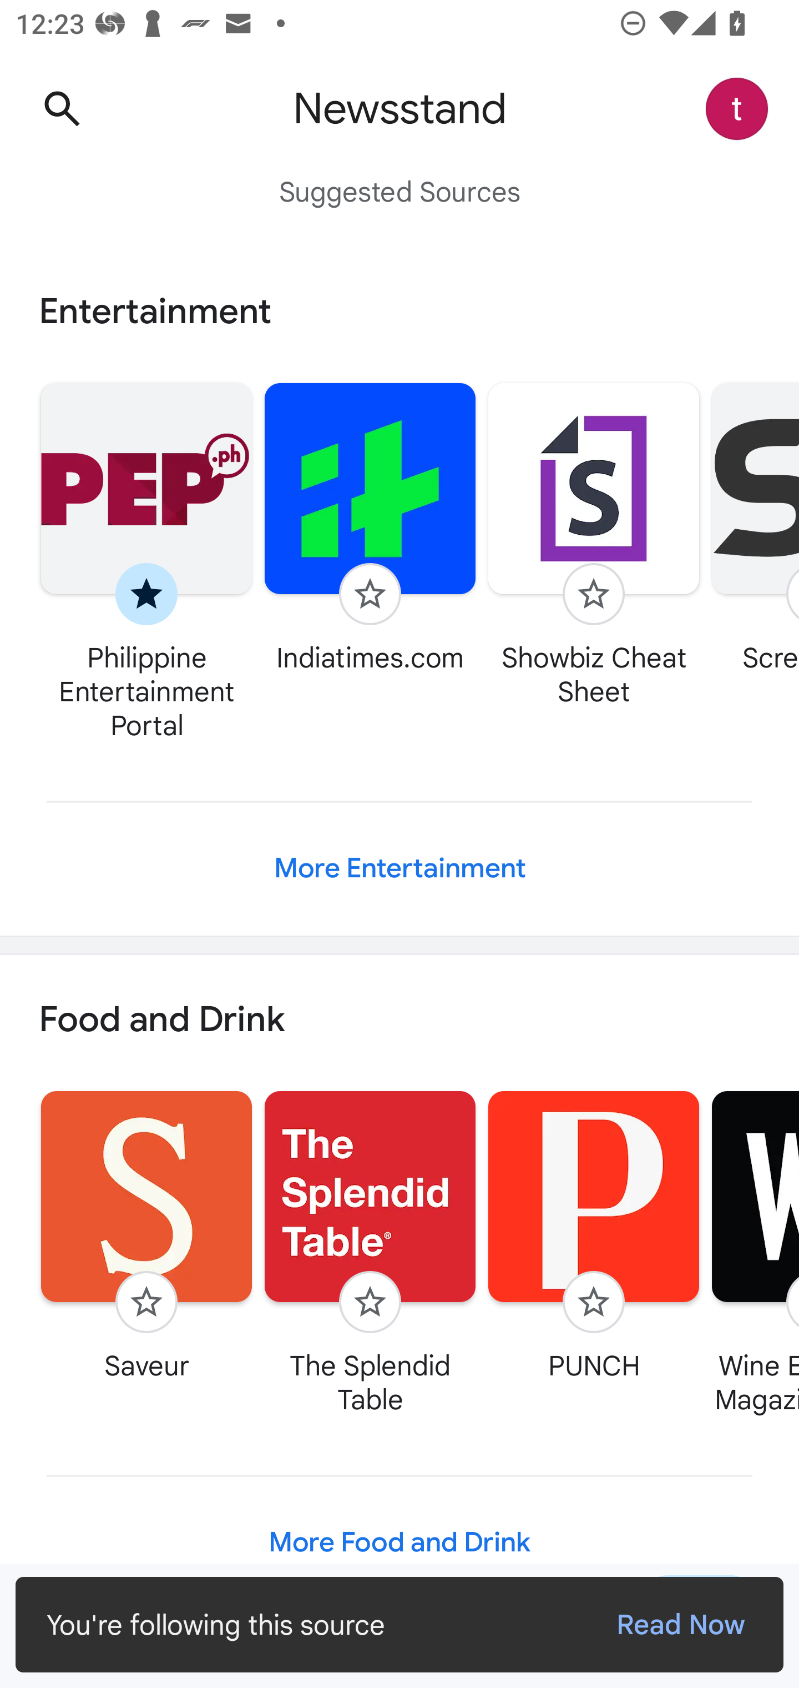 This screenshot has height=1688, width=799. Describe the element at coordinates (399, 1020) in the screenshot. I see `Food and Drink` at that location.